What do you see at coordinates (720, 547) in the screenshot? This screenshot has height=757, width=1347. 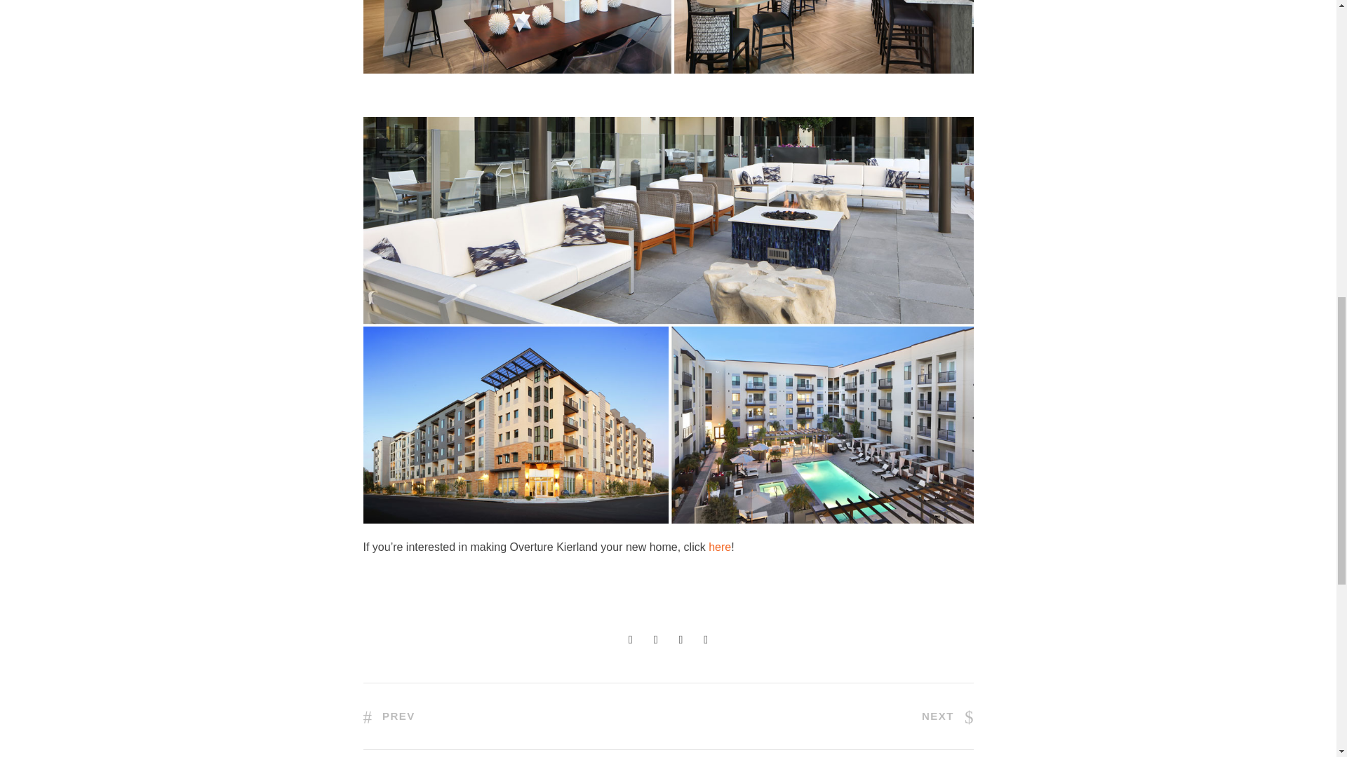 I see `here` at bounding box center [720, 547].